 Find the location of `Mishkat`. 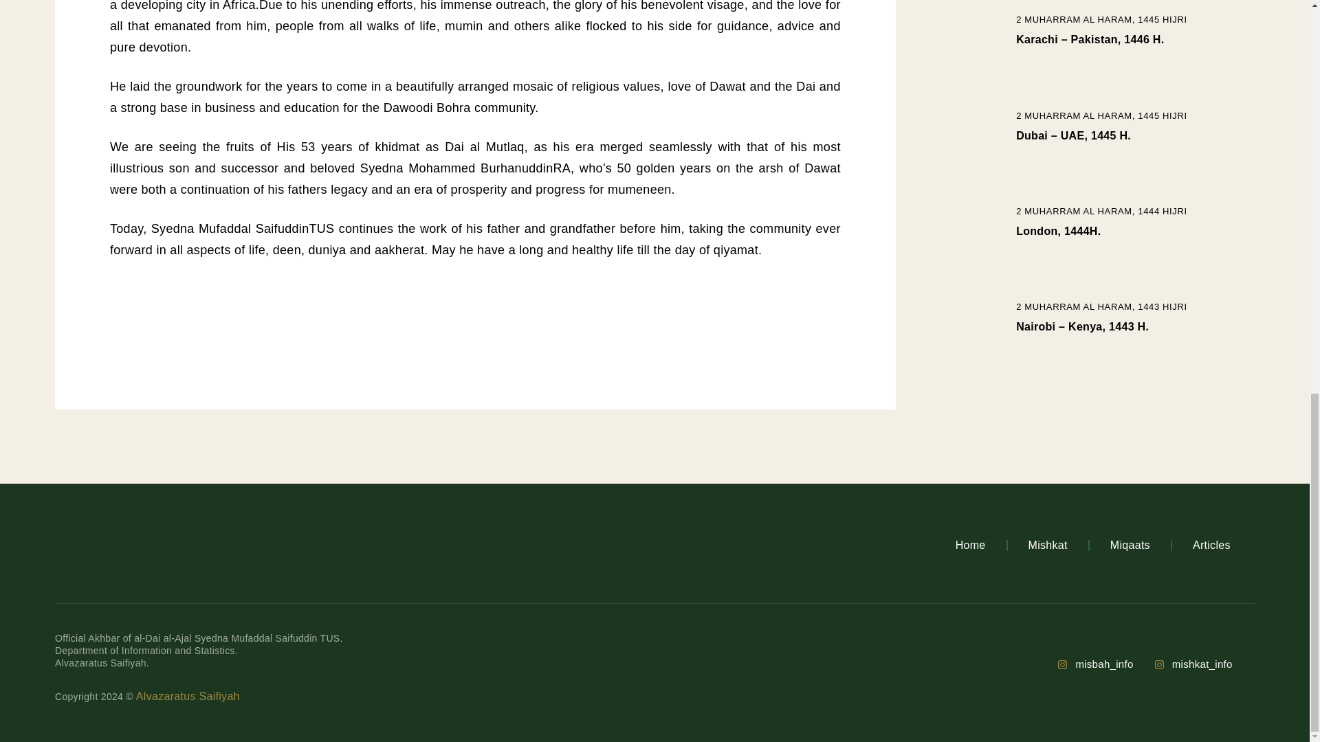

Mishkat is located at coordinates (1048, 546).